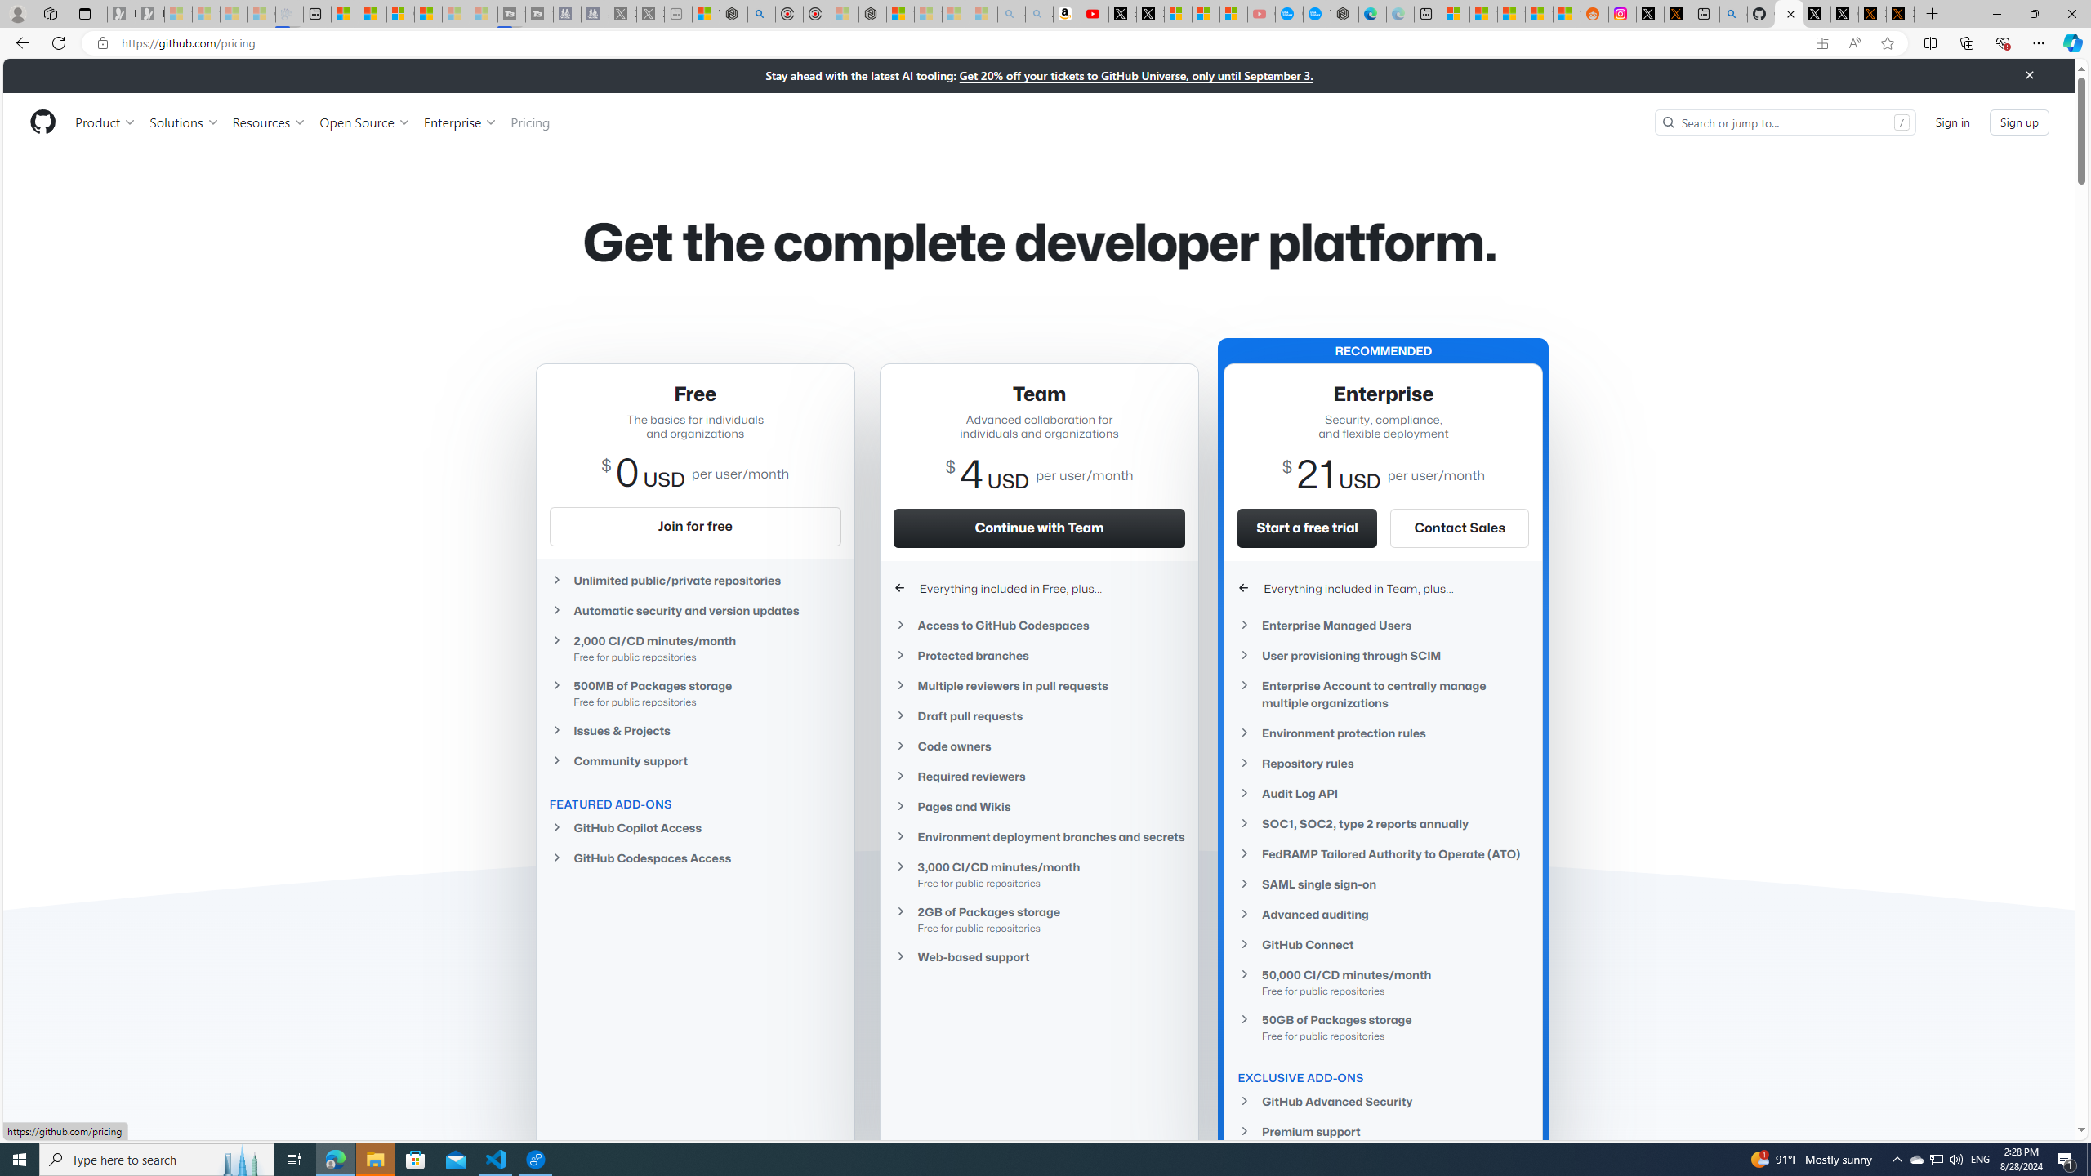  What do you see at coordinates (1952, 121) in the screenshot?
I see `Sign in` at bounding box center [1952, 121].